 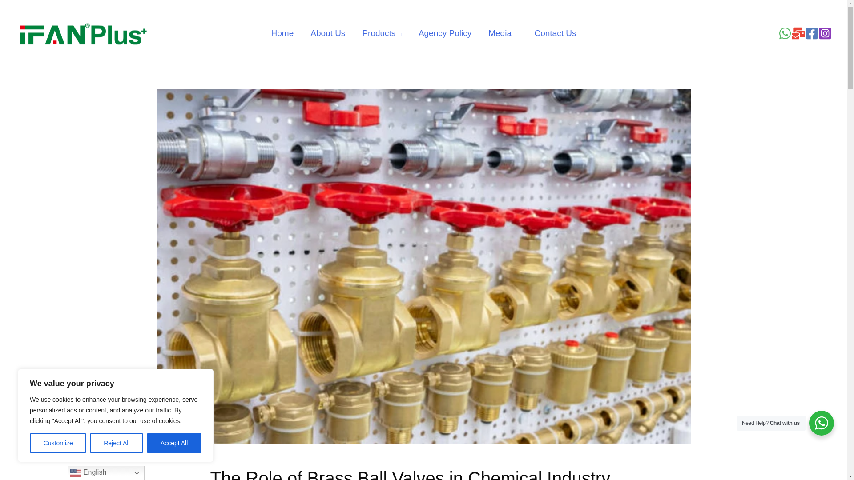 I want to click on Home, so click(x=282, y=33).